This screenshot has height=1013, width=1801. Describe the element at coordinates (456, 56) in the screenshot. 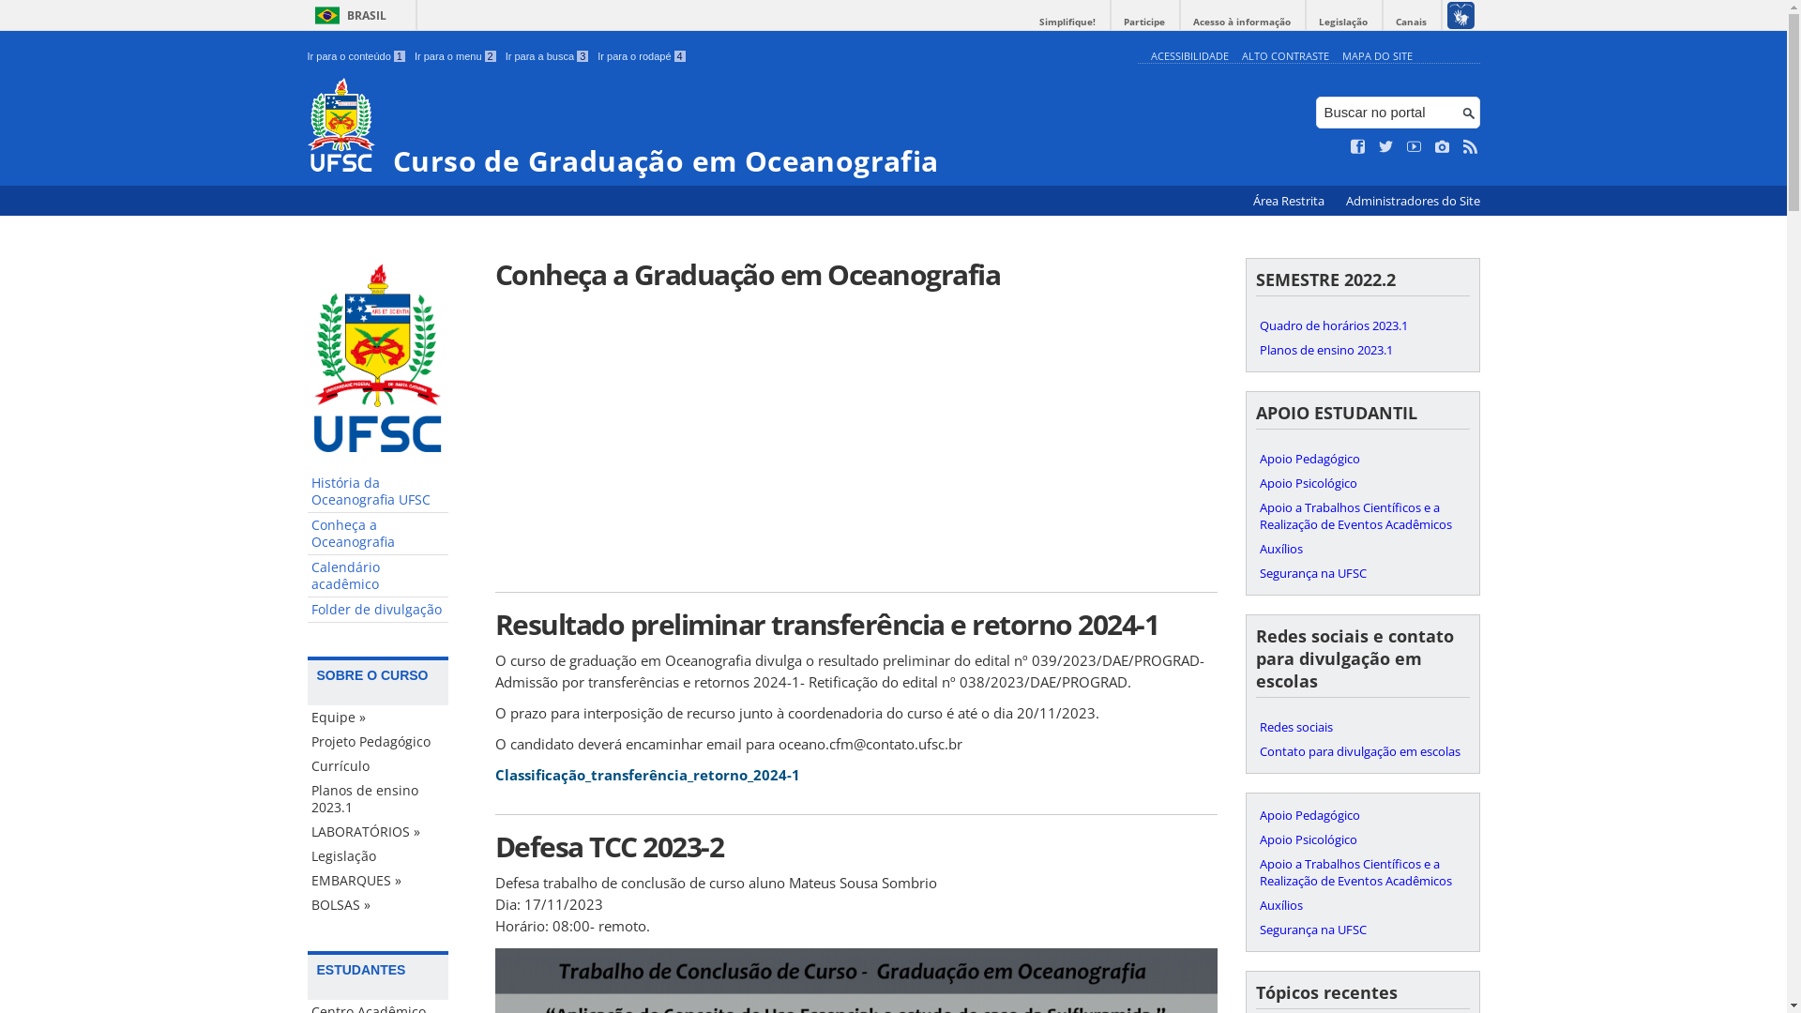

I see `Ir para o menu 2` at that location.